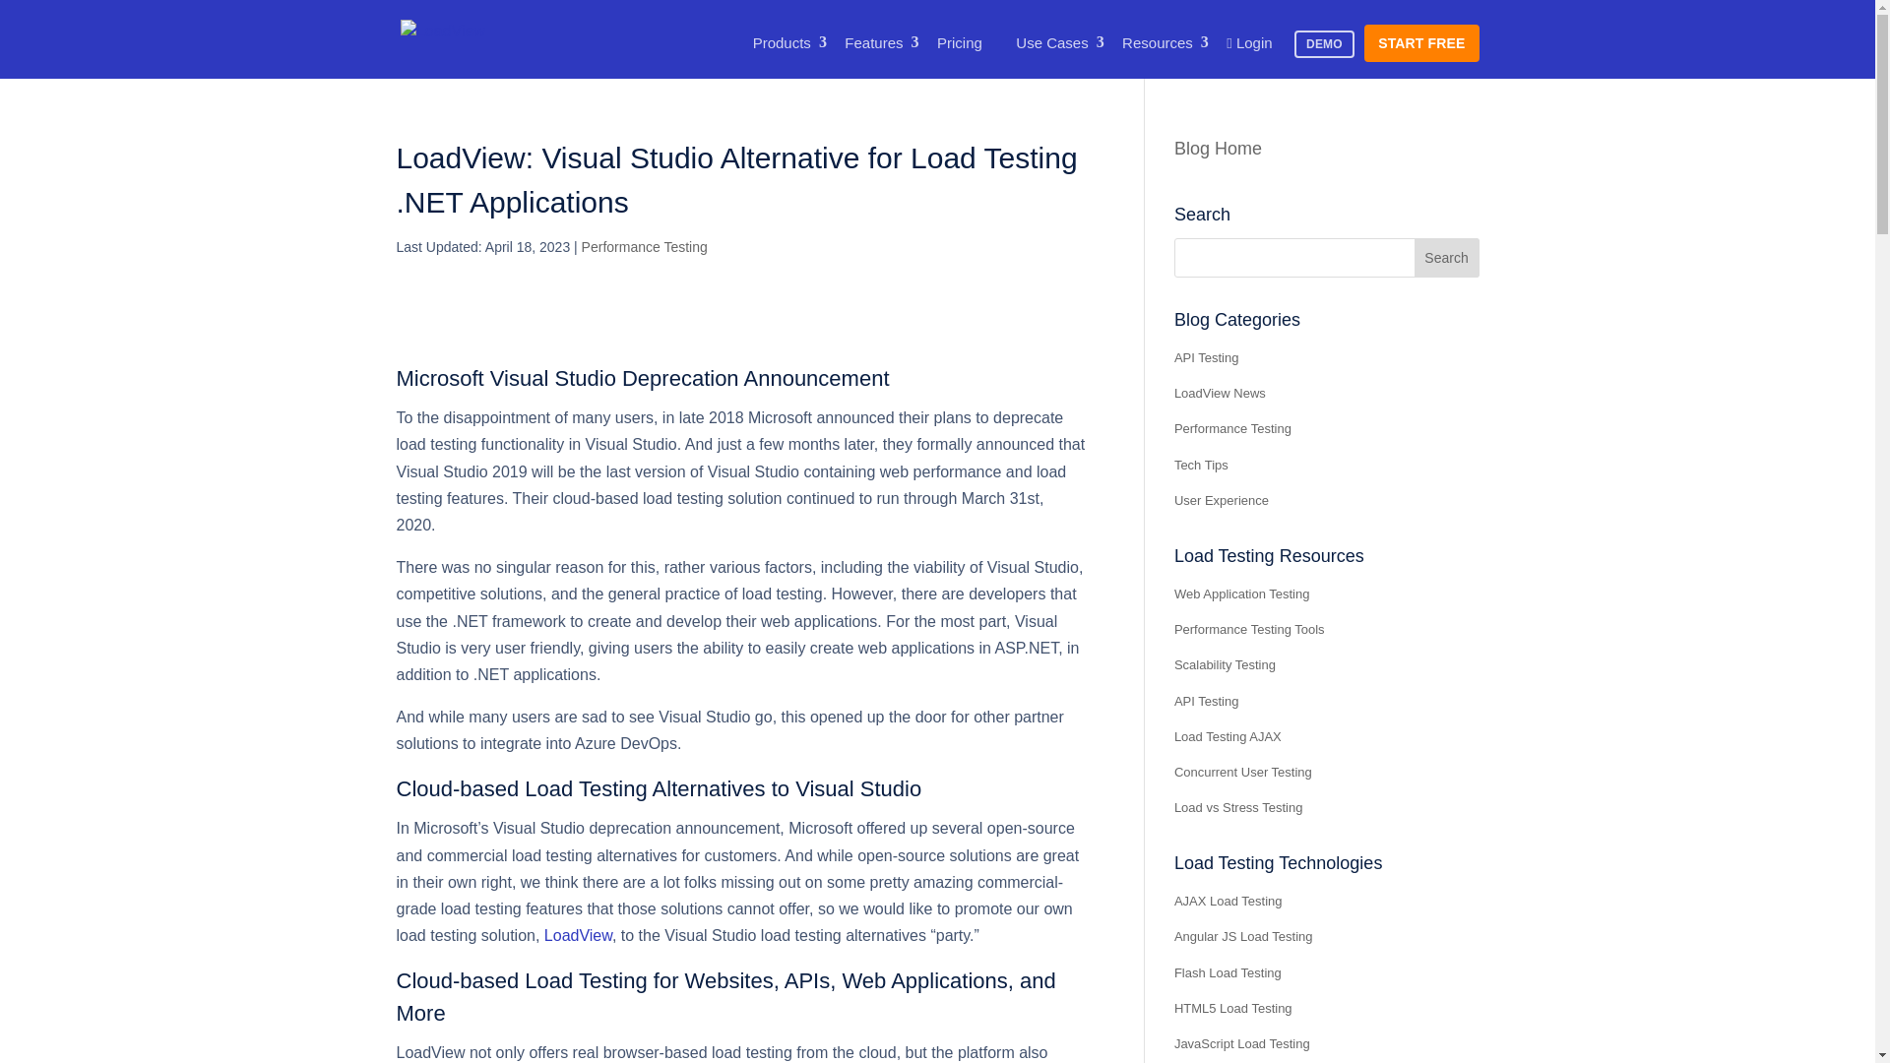  Describe the element at coordinates (782, 43) in the screenshot. I see `Products` at that location.